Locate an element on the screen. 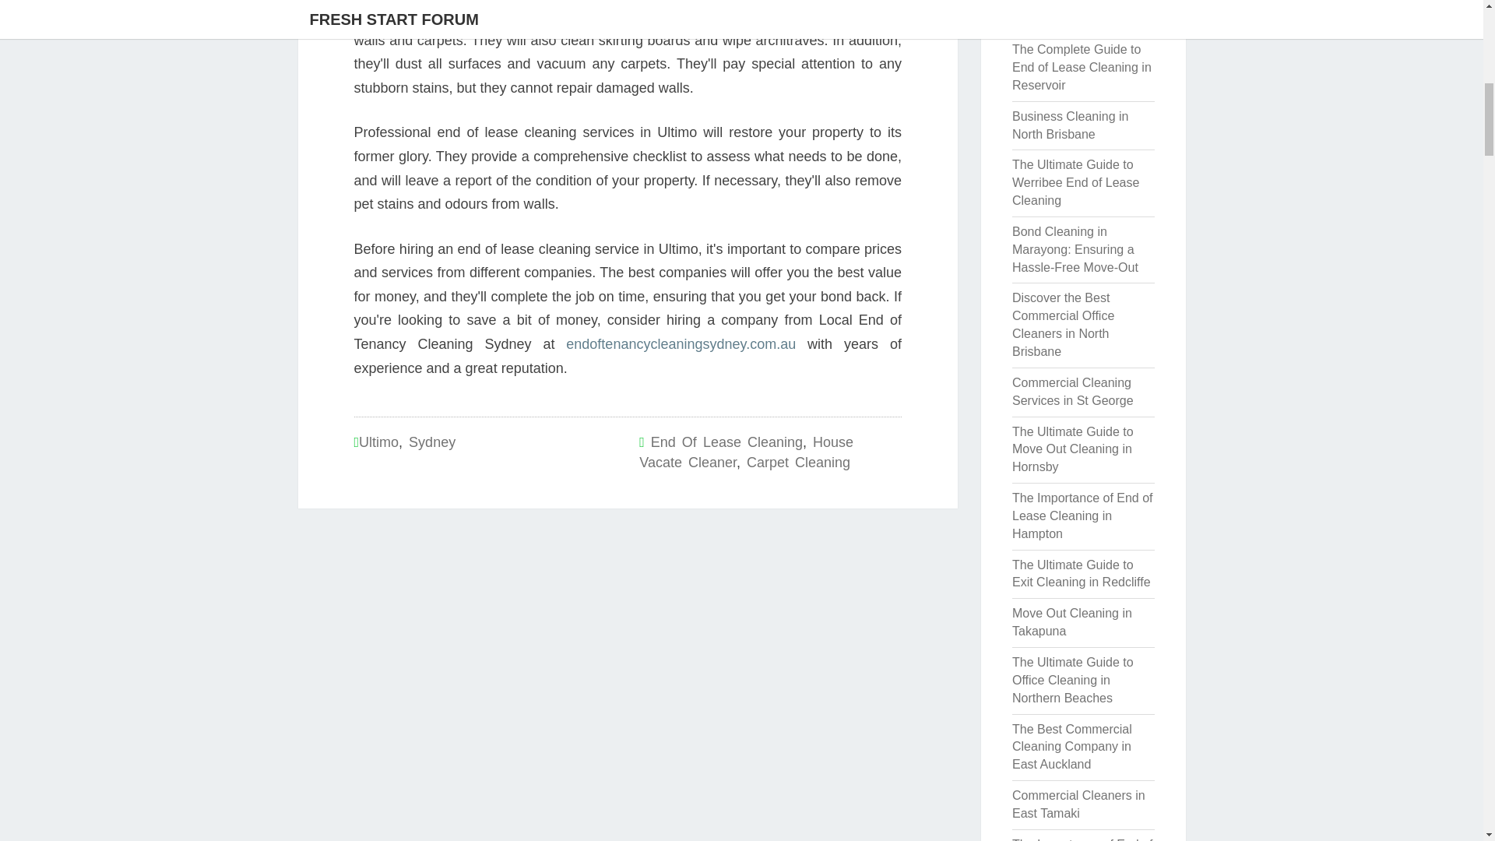 This screenshot has height=841, width=1495. Carpet Cleaning is located at coordinates (798, 463).